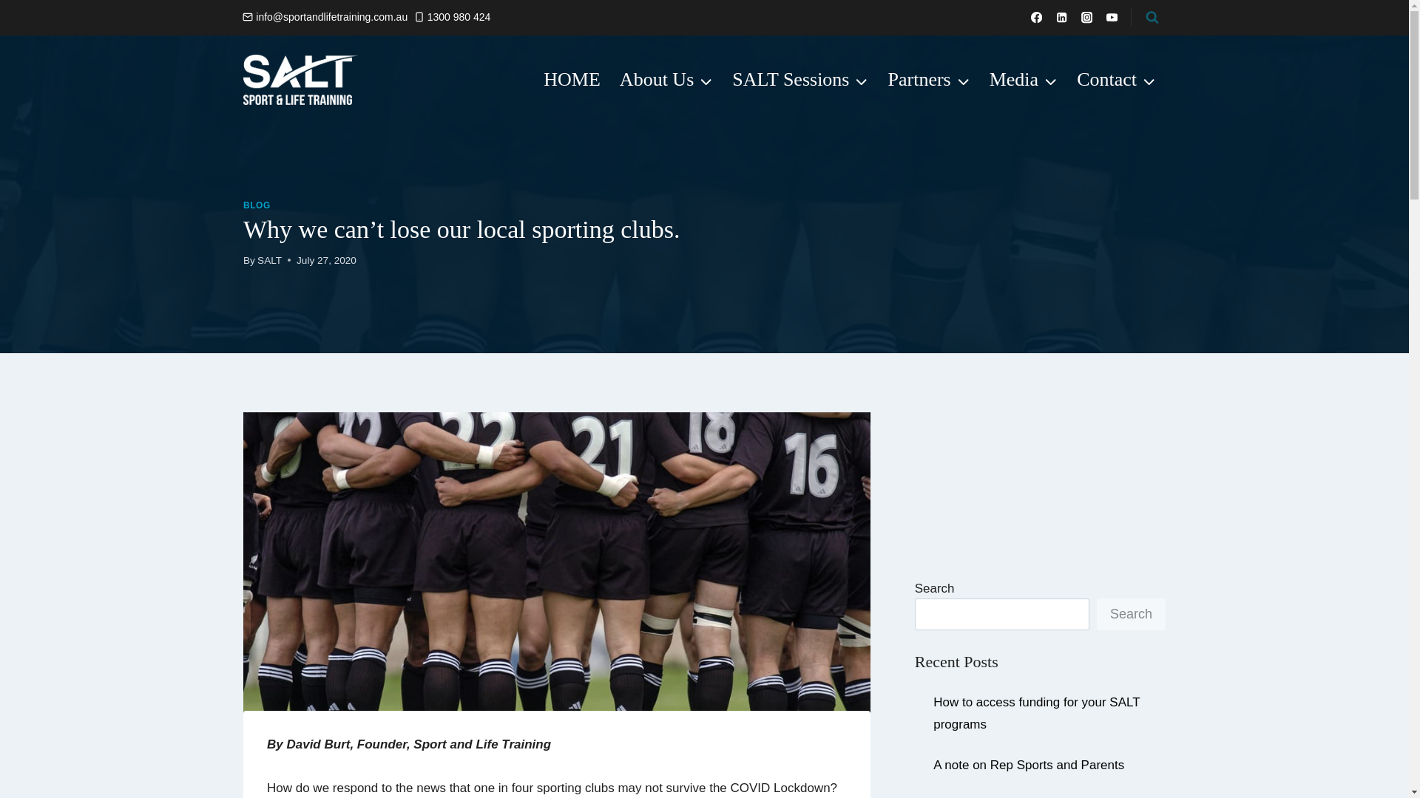  I want to click on Contact, so click(1117, 80).